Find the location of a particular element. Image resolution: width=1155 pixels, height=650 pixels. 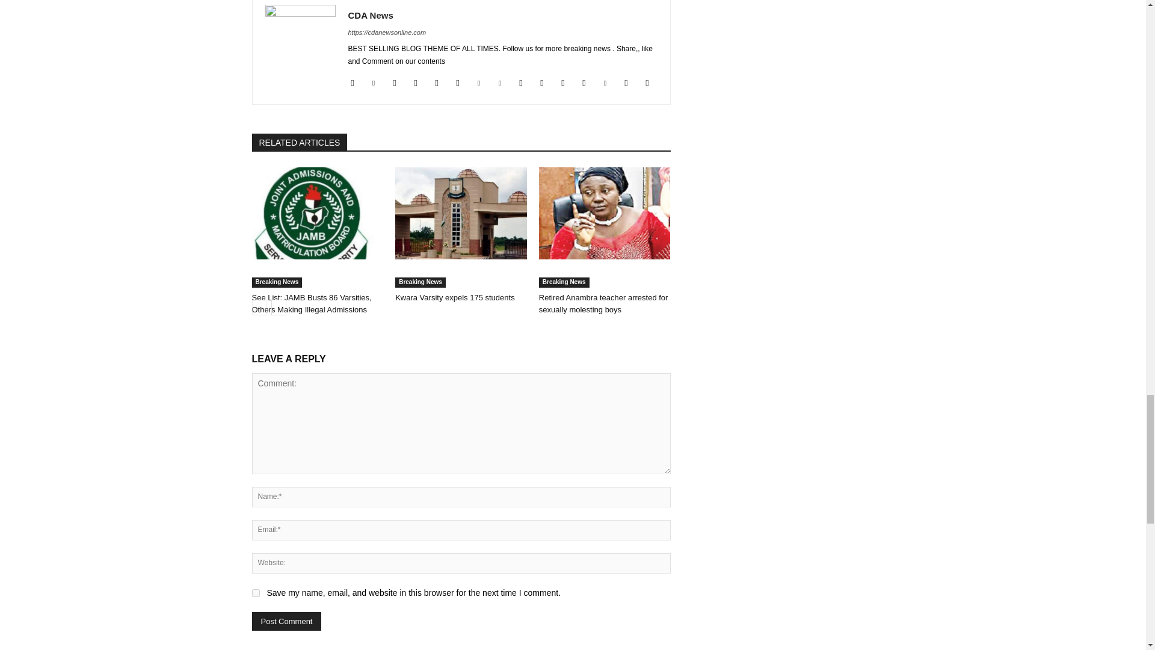

yes is located at coordinates (255, 593).